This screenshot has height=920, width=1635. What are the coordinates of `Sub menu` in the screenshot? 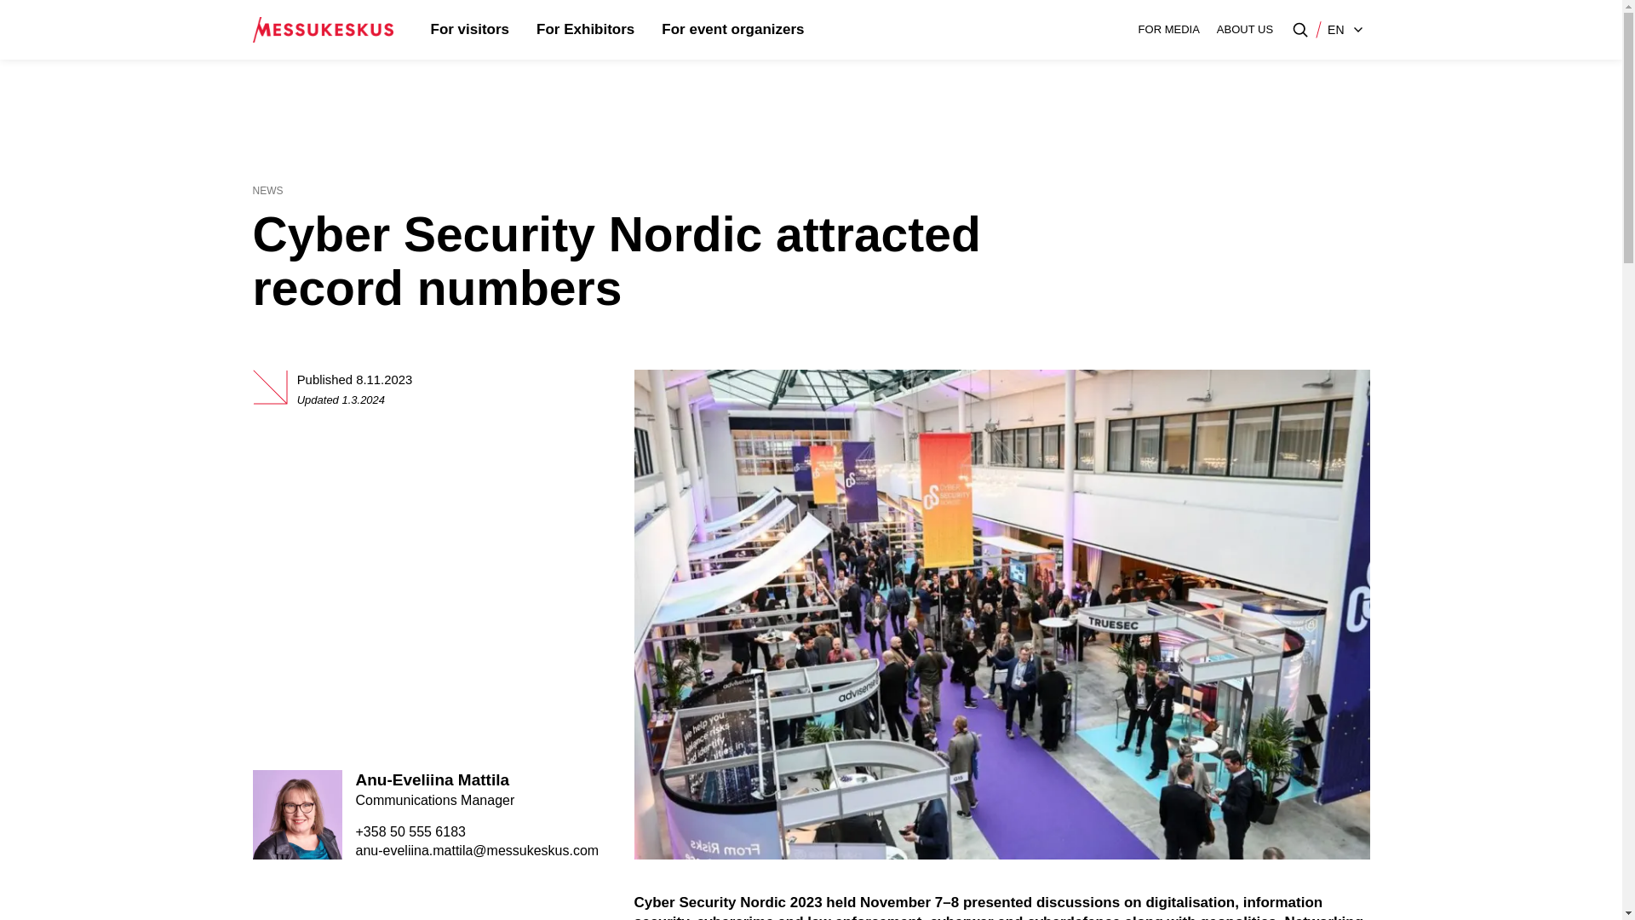 It's located at (509, 29).